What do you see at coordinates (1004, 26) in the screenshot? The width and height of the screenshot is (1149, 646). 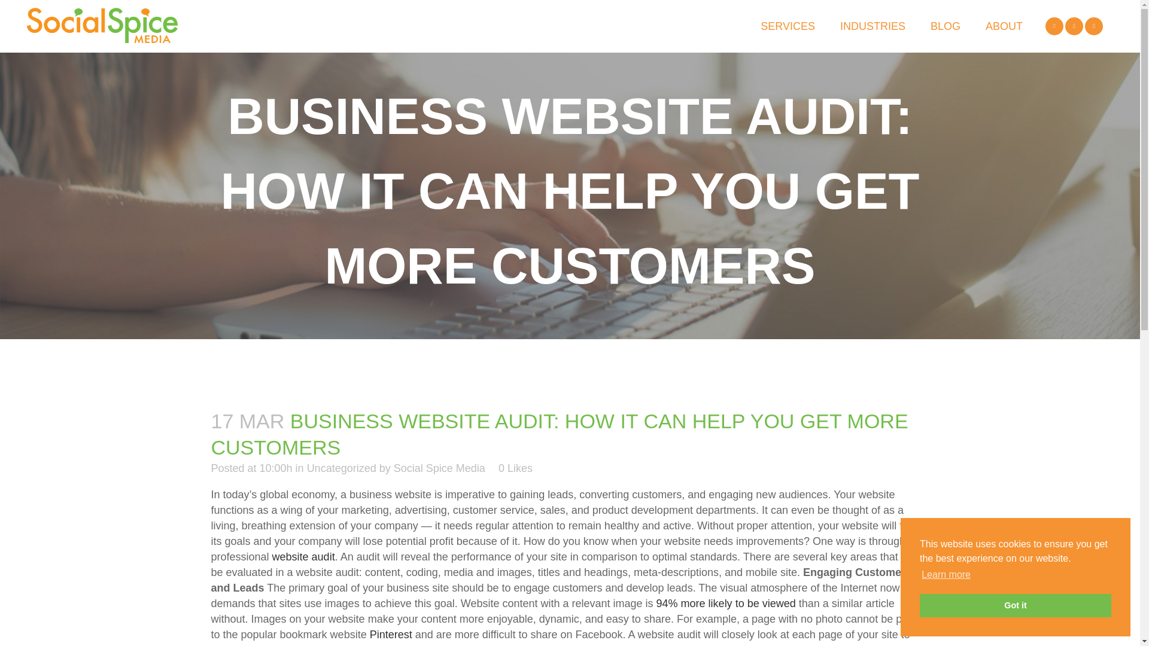 I see `ABOUT` at bounding box center [1004, 26].